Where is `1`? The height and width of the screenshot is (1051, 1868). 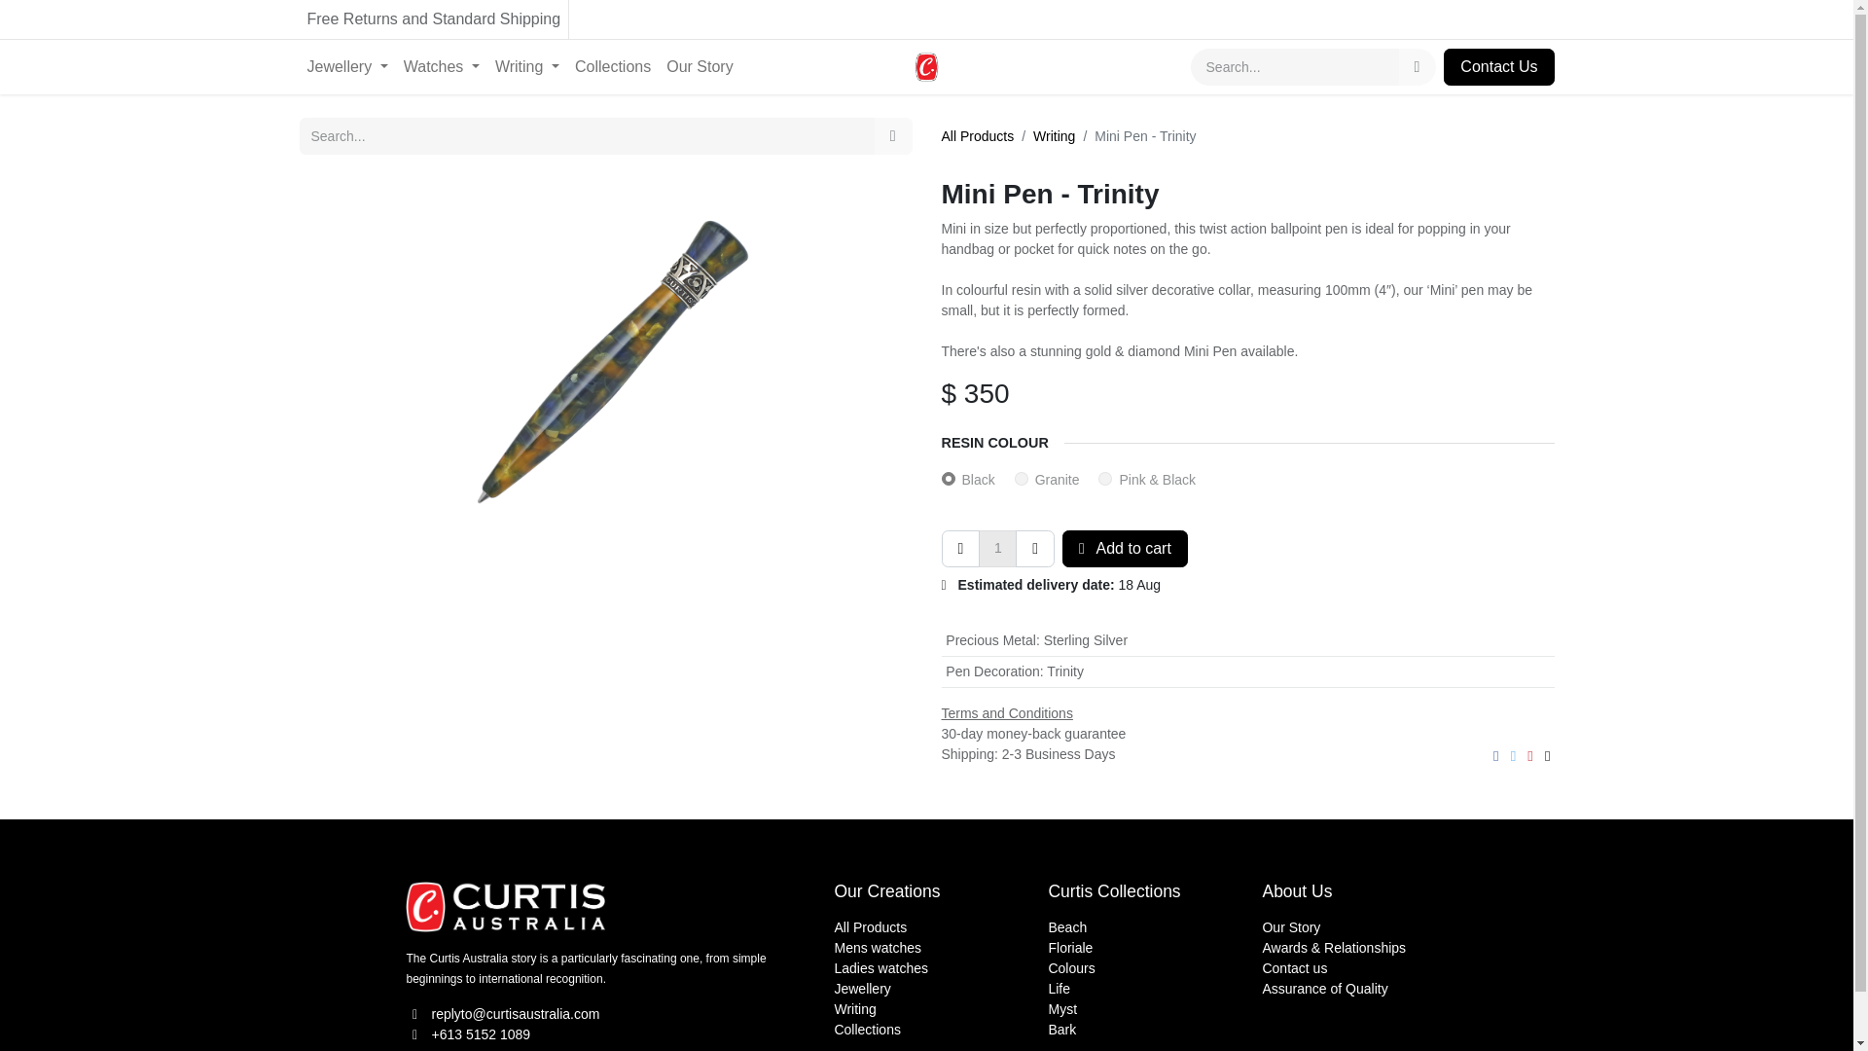
1 is located at coordinates (997, 549).